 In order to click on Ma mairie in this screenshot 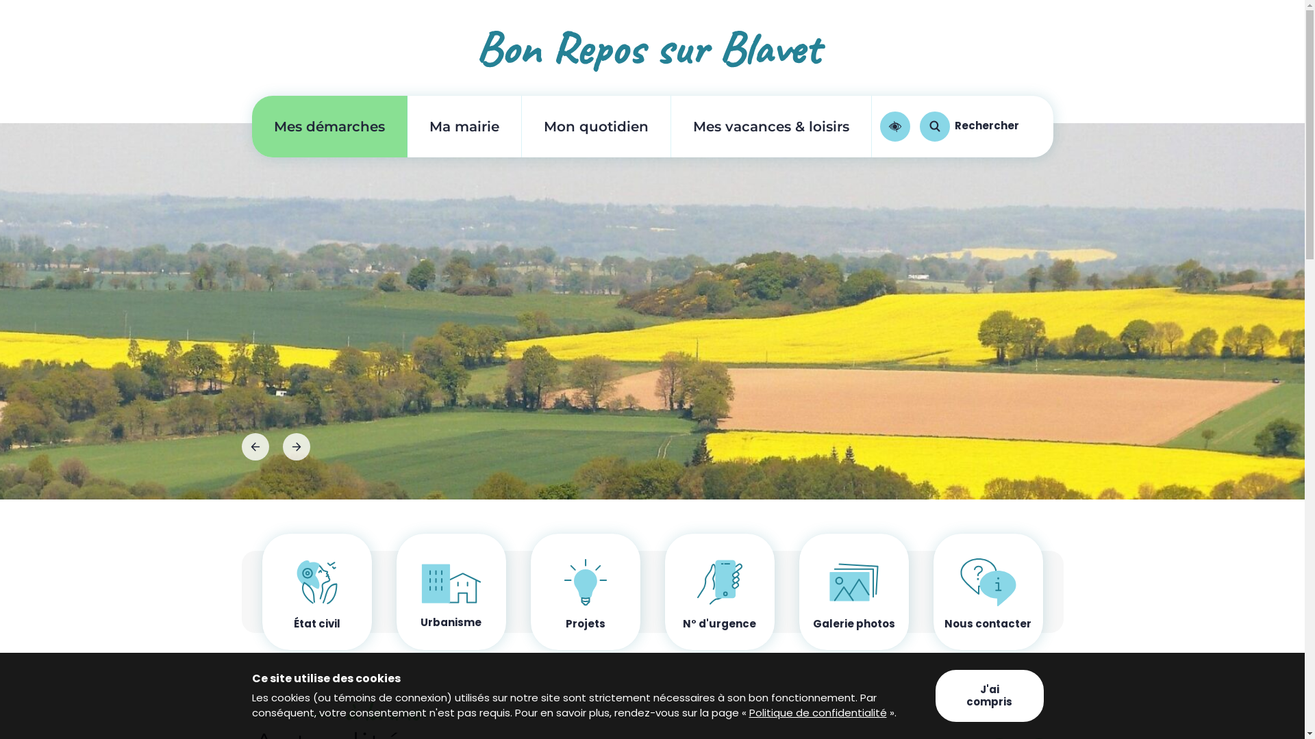, I will do `click(464, 127)`.